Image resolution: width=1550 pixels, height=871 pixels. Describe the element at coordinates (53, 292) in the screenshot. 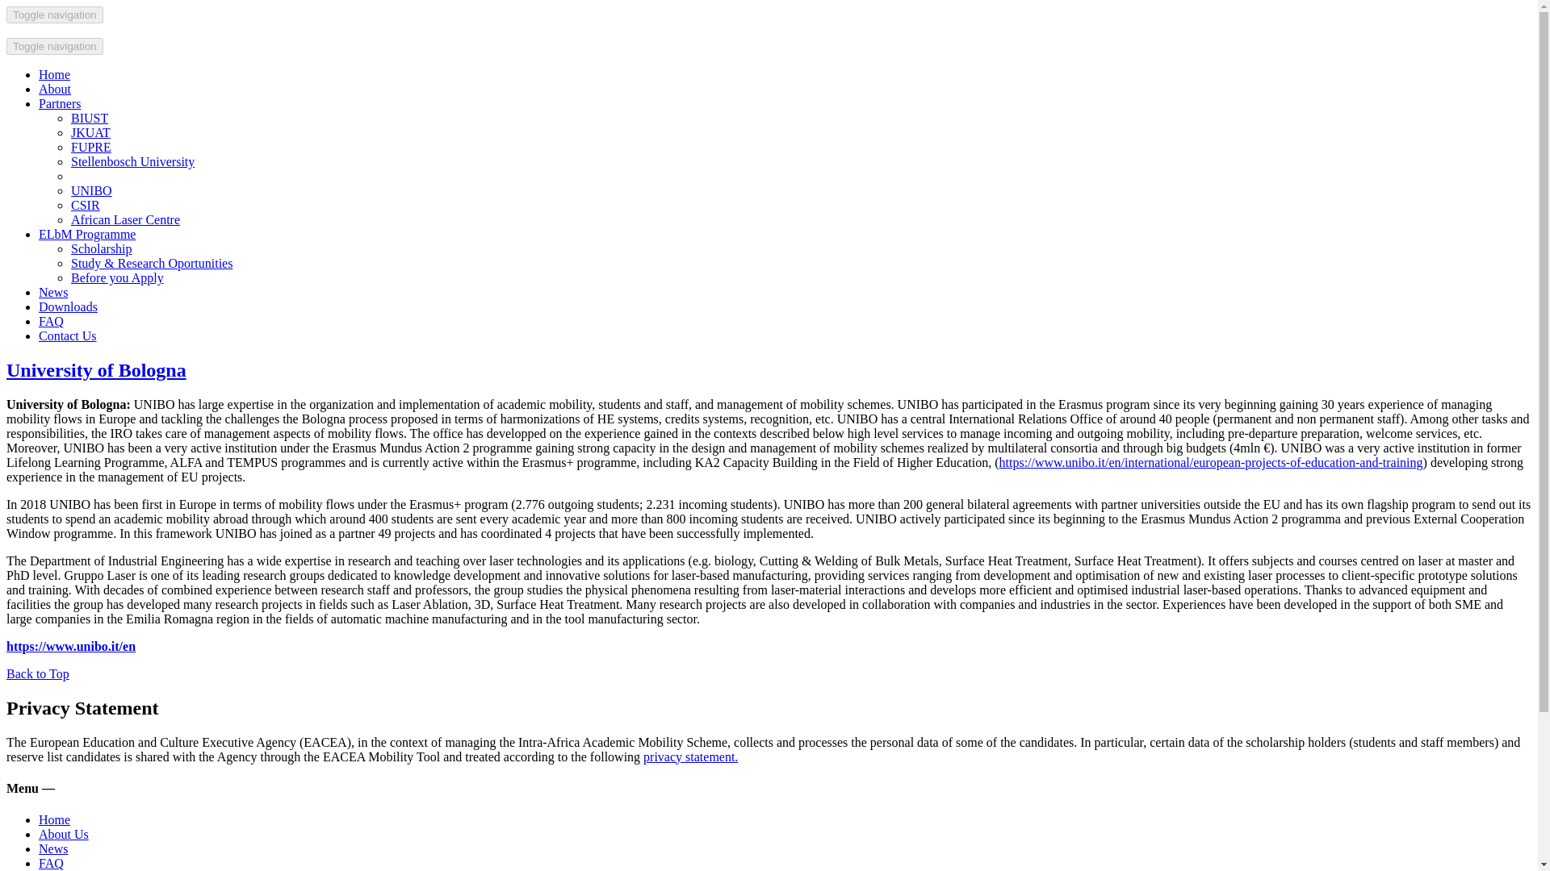

I see `News` at that location.